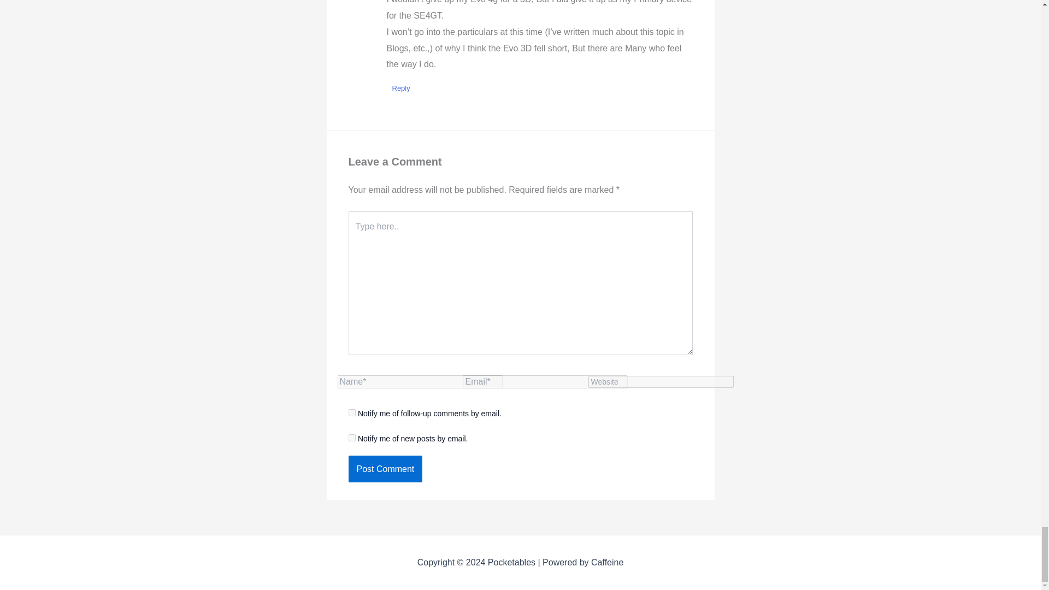 The width and height of the screenshot is (1049, 590). Describe the element at coordinates (385, 469) in the screenshot. I see `Post Comment` at that location.